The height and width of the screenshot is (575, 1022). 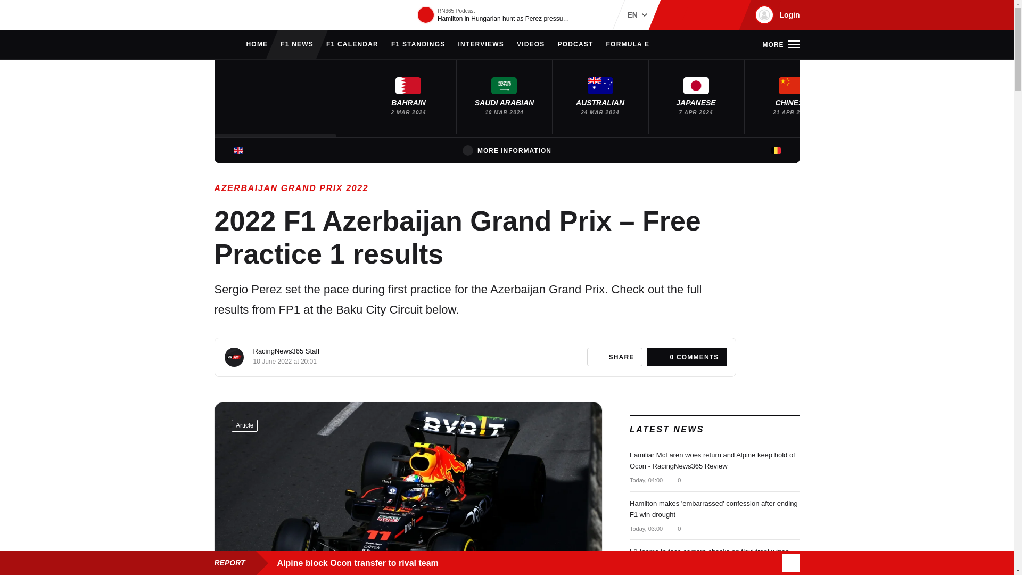 What do you see at coordinates (692, 15) in the screenshot?
I see `RacingNews365 on Facebook` at bounding box center [692, 15].